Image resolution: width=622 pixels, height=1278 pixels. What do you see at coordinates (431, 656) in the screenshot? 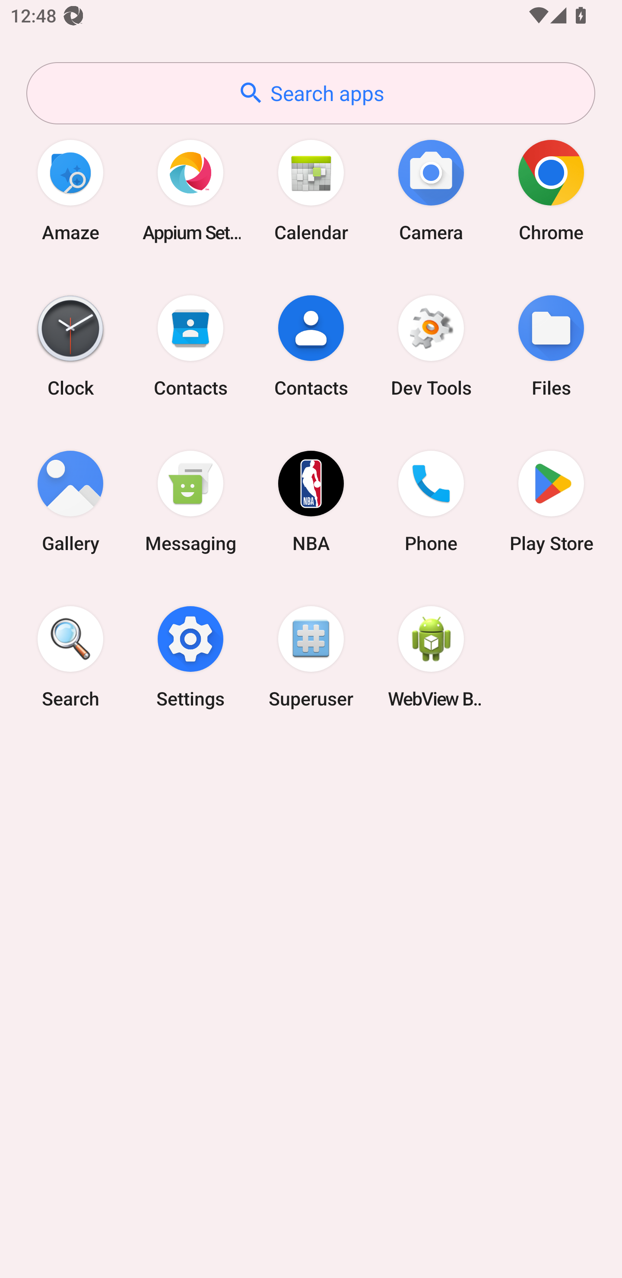
I see `WebView Browser Tester` at bounding box center [431, 656].